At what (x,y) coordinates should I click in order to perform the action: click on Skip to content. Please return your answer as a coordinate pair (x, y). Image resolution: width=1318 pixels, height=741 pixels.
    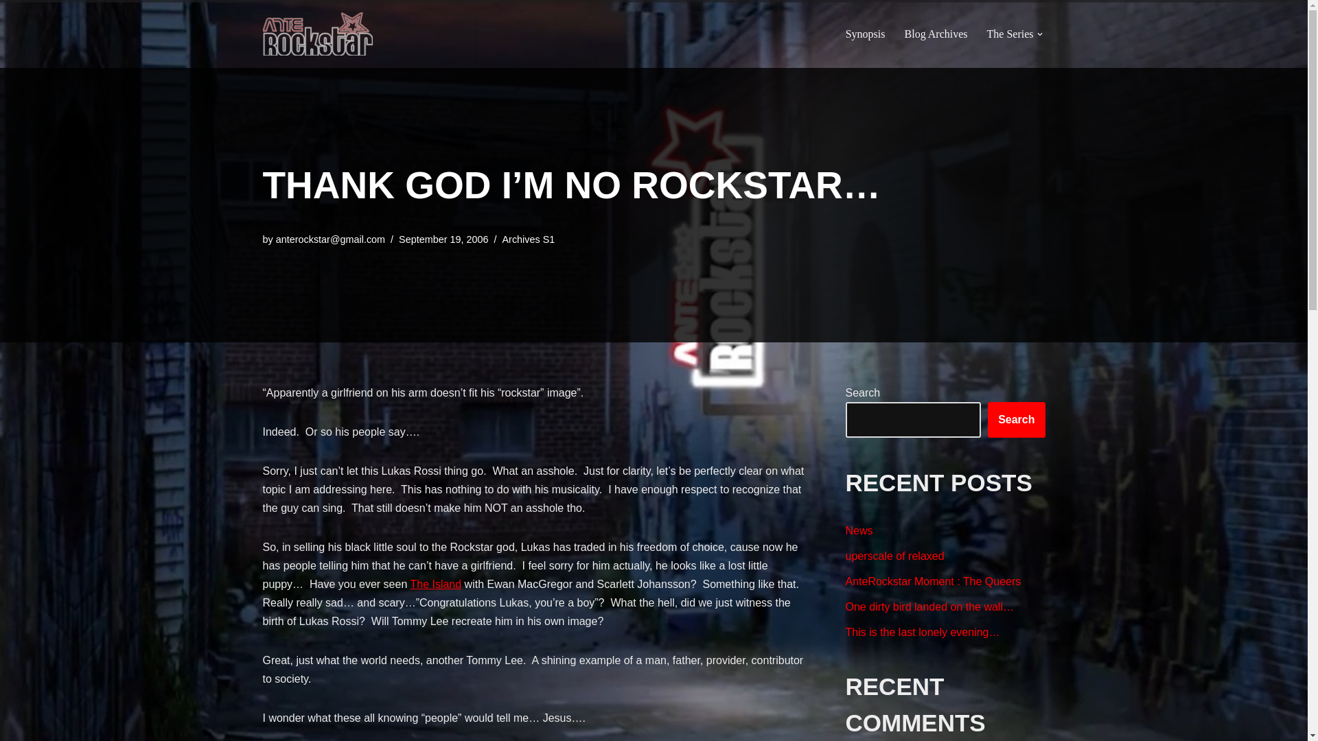
    Looking at the image, I should click on (10, 29).